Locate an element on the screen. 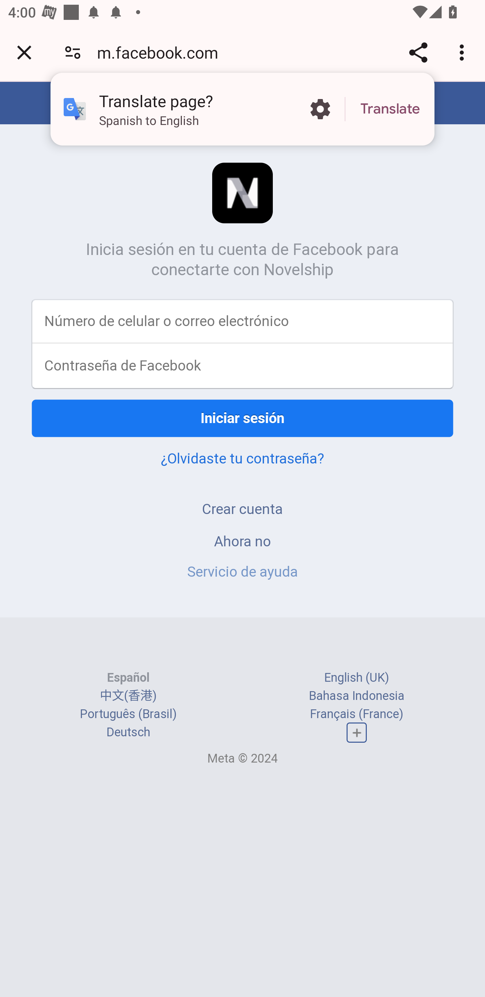 The width and height of the screenshot is (485, 997). Ahora no is located at coordinates (243, 541).